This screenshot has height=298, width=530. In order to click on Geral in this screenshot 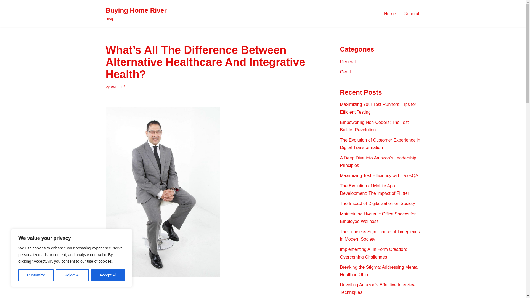, I will do `click(346, 72)`.